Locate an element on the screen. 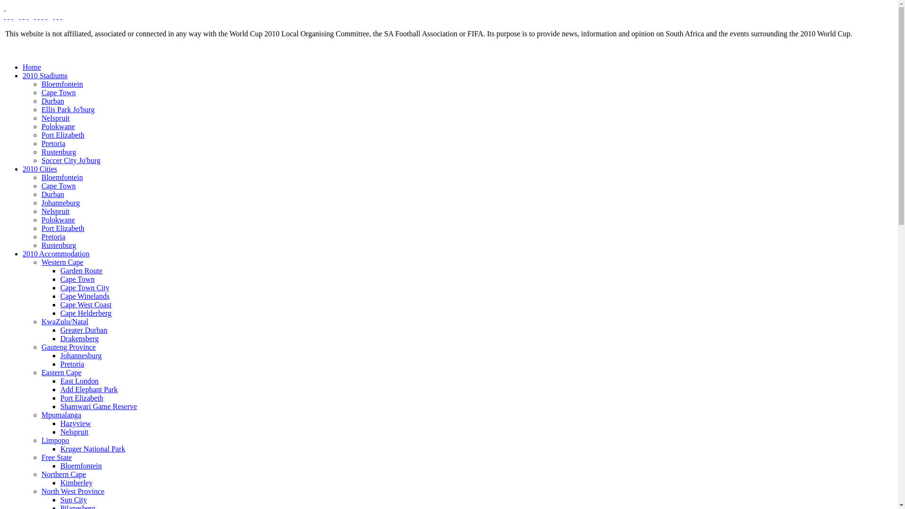 This screenshot has height=509, width=905. Decrease size is located at coordinates (27, 16).